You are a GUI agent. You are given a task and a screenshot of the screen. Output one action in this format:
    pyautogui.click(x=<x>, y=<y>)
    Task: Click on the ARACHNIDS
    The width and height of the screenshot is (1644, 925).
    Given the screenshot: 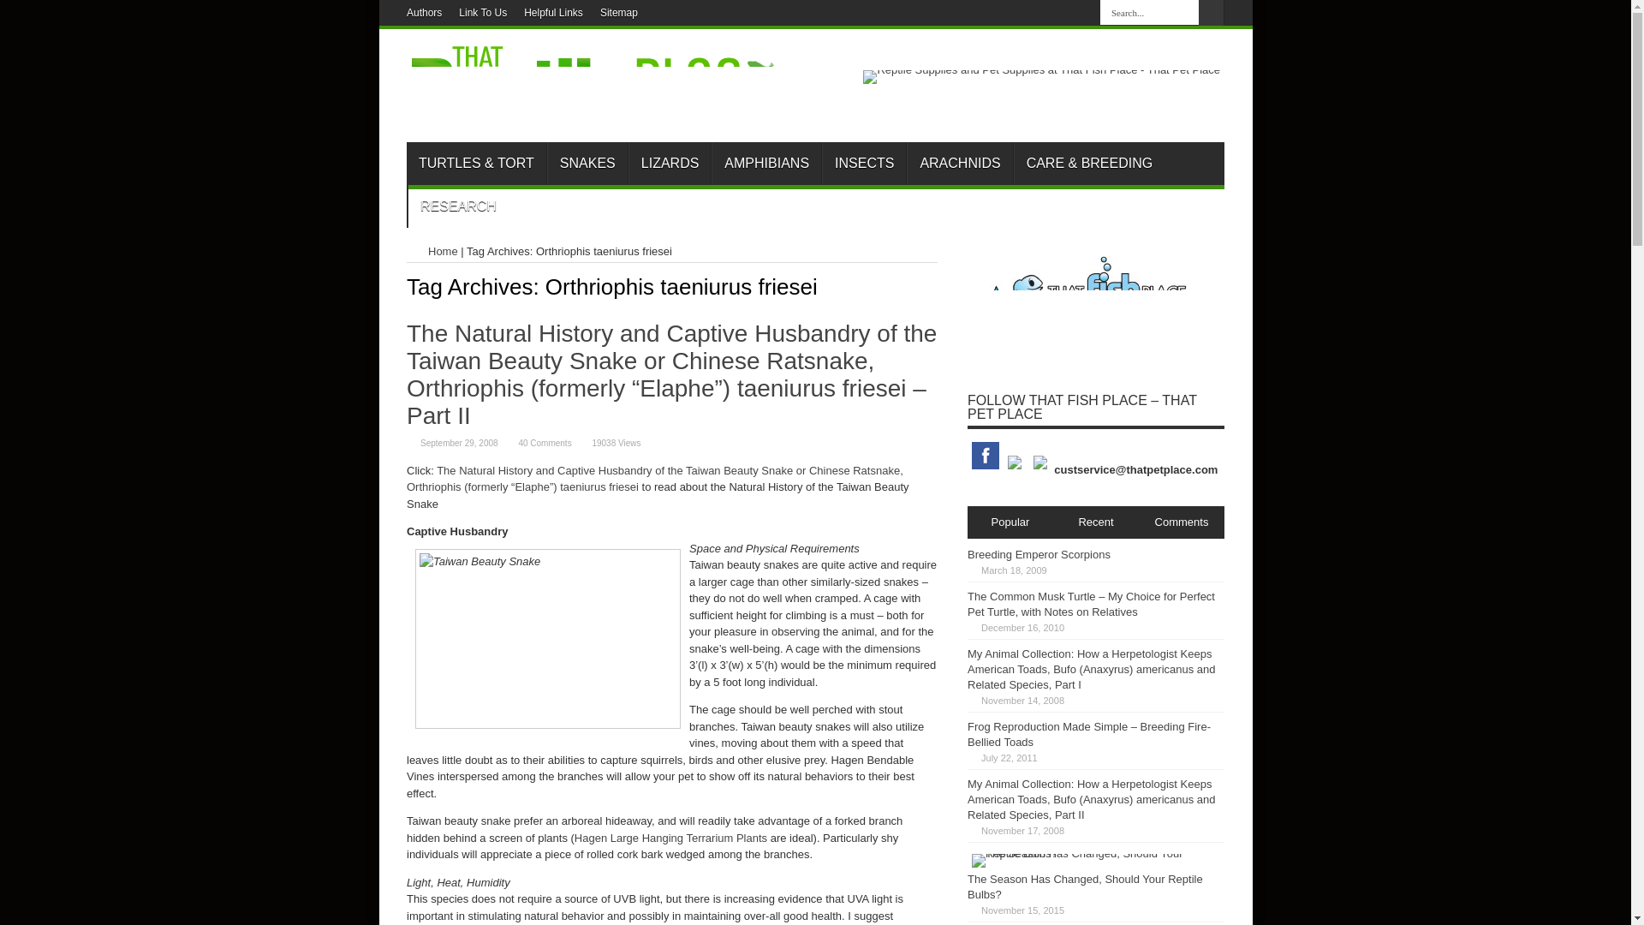 What is the action you would take?
    pyautogui.click(x=959, y=164)
    